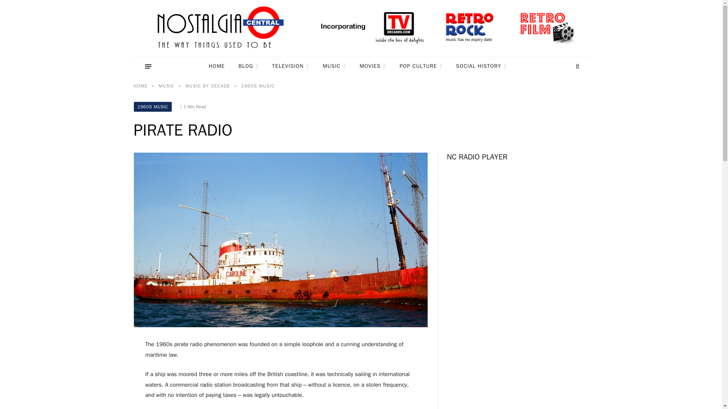 This screenshot has width=728, height=409. I want to click on HOME, so click(217, 66).